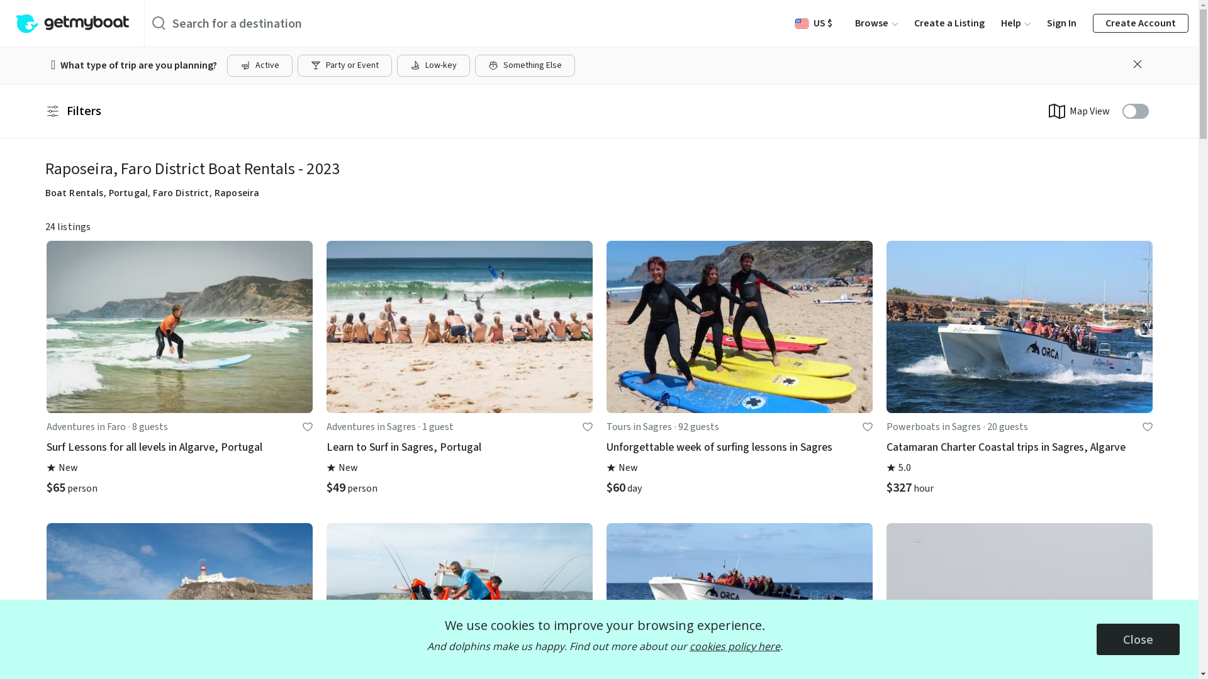 The height and width of the screenshot is (679, 1208). I want to click on Boat Rentals, so click(74, 192).